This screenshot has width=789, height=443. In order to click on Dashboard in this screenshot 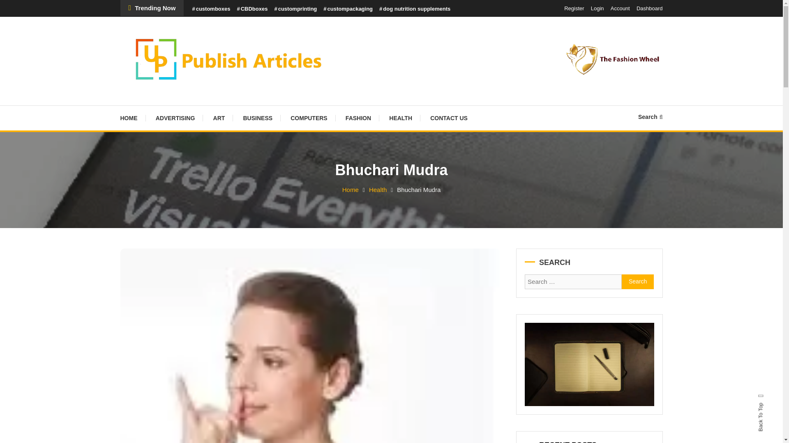, I will do `click(649, 8)`.